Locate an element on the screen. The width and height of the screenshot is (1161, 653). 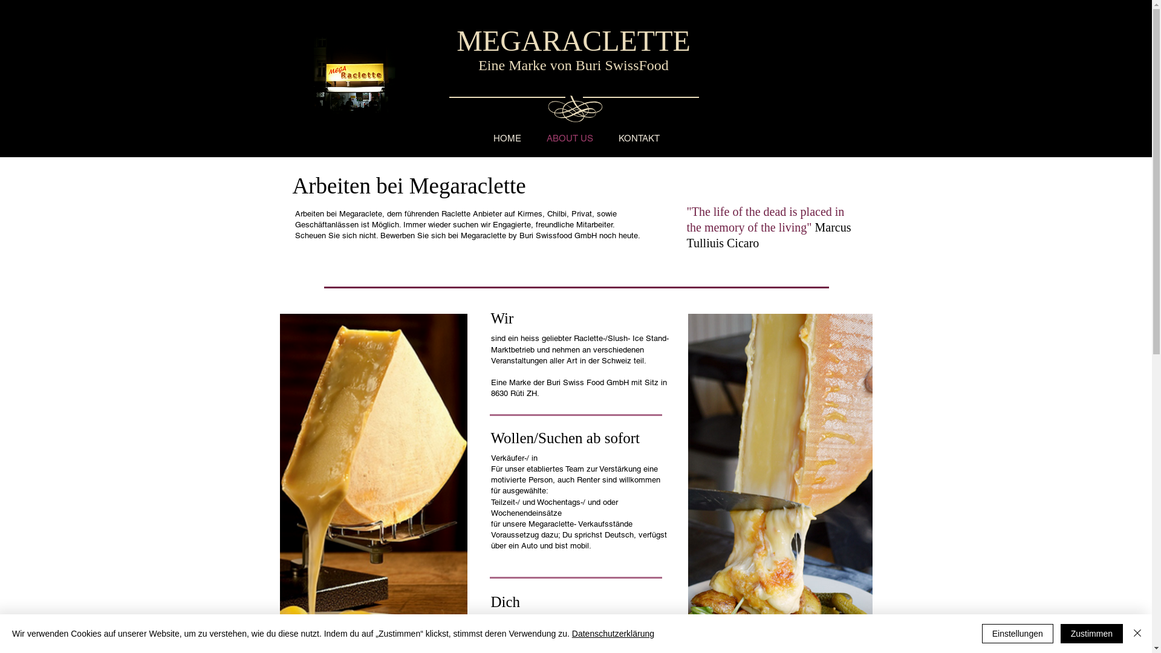
Zustimmen is located at coordinates (1092, 634).